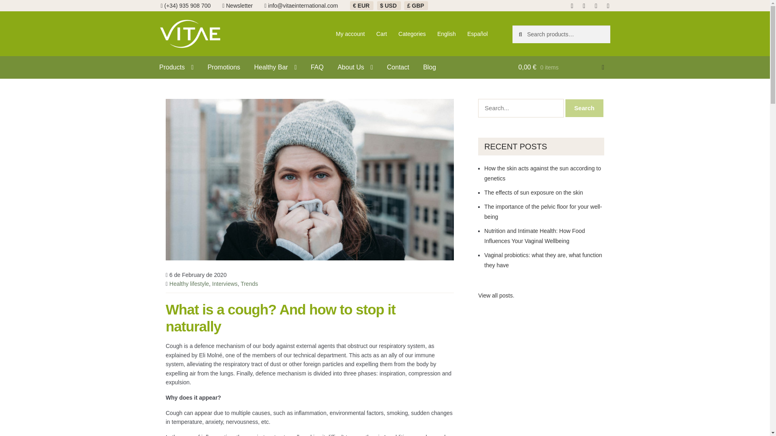  What do you see at coordinates (561, 67) in the screenshot?
I see `View your shopping cart` at bounding box center [561, 67].